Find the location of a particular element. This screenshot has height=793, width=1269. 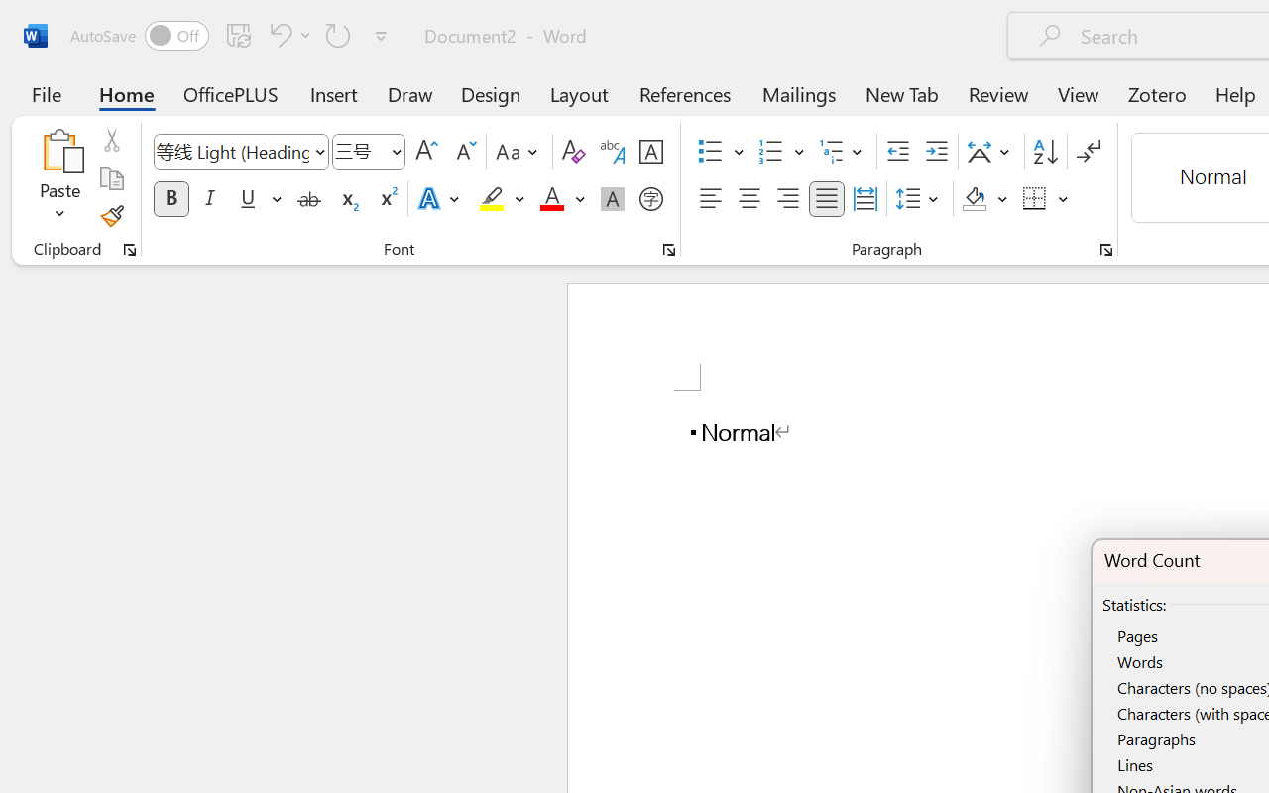

Borders is located at coordinates (1035, 199).